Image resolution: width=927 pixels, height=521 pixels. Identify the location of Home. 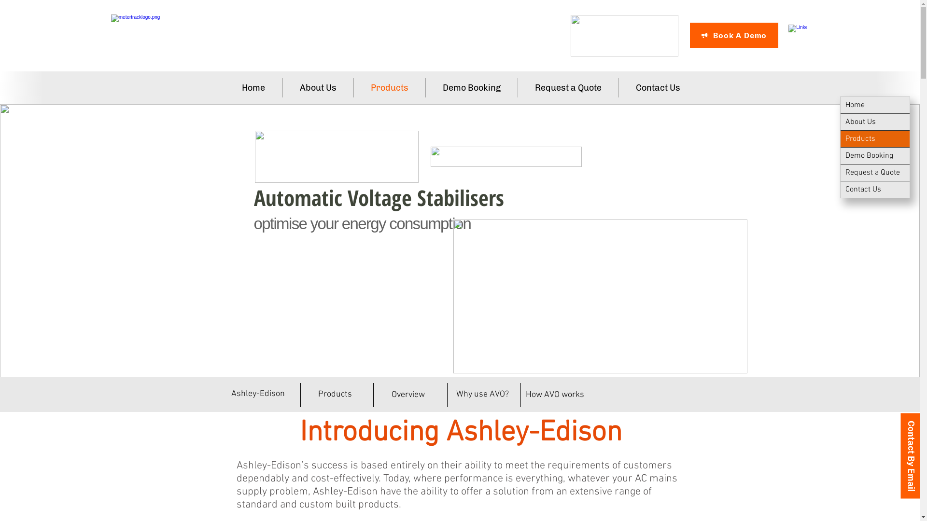
(254, 88).